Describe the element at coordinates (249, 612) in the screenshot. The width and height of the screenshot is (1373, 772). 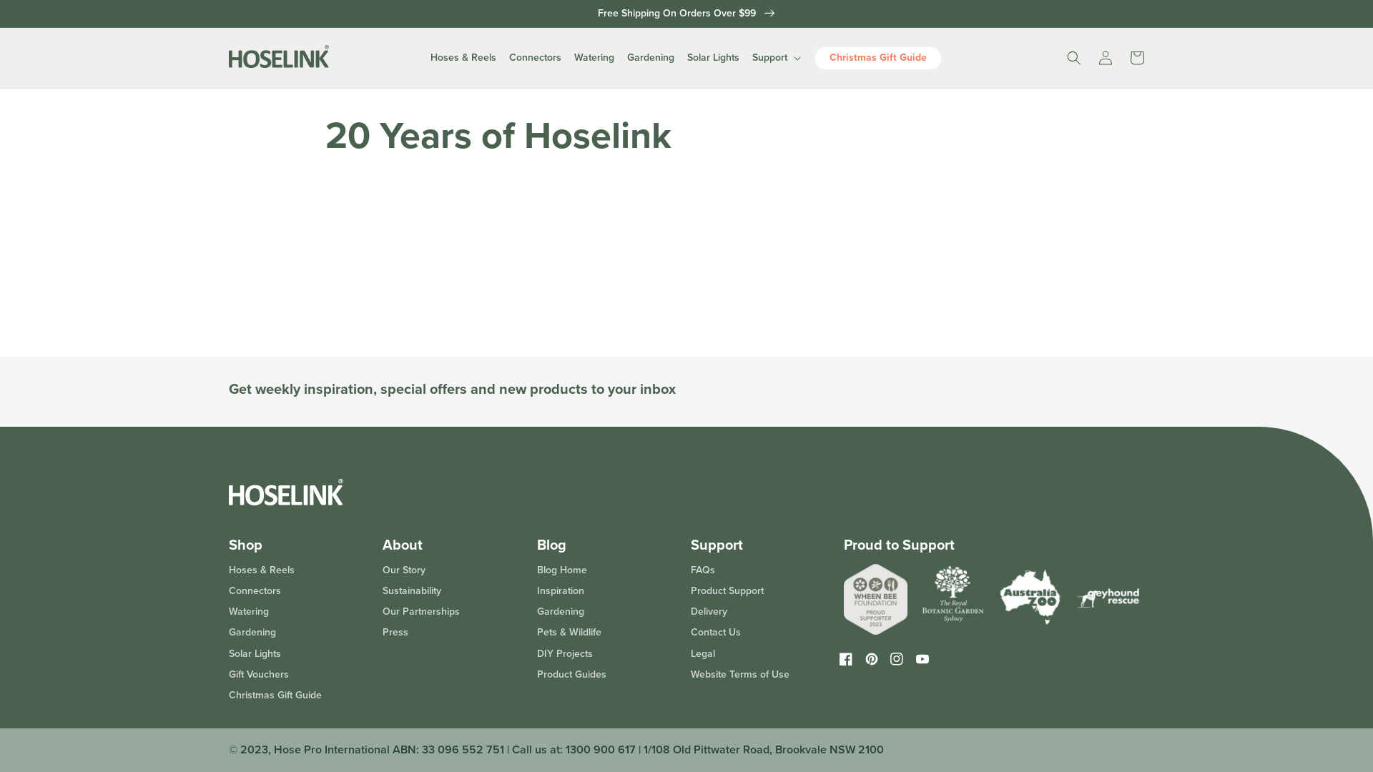
I see `Watering` at that location.